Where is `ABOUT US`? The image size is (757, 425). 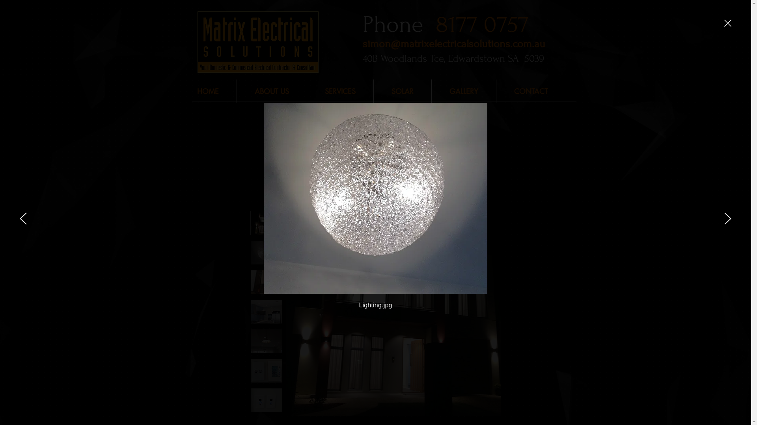
ABOUT US is located at coordinates (271, 91).